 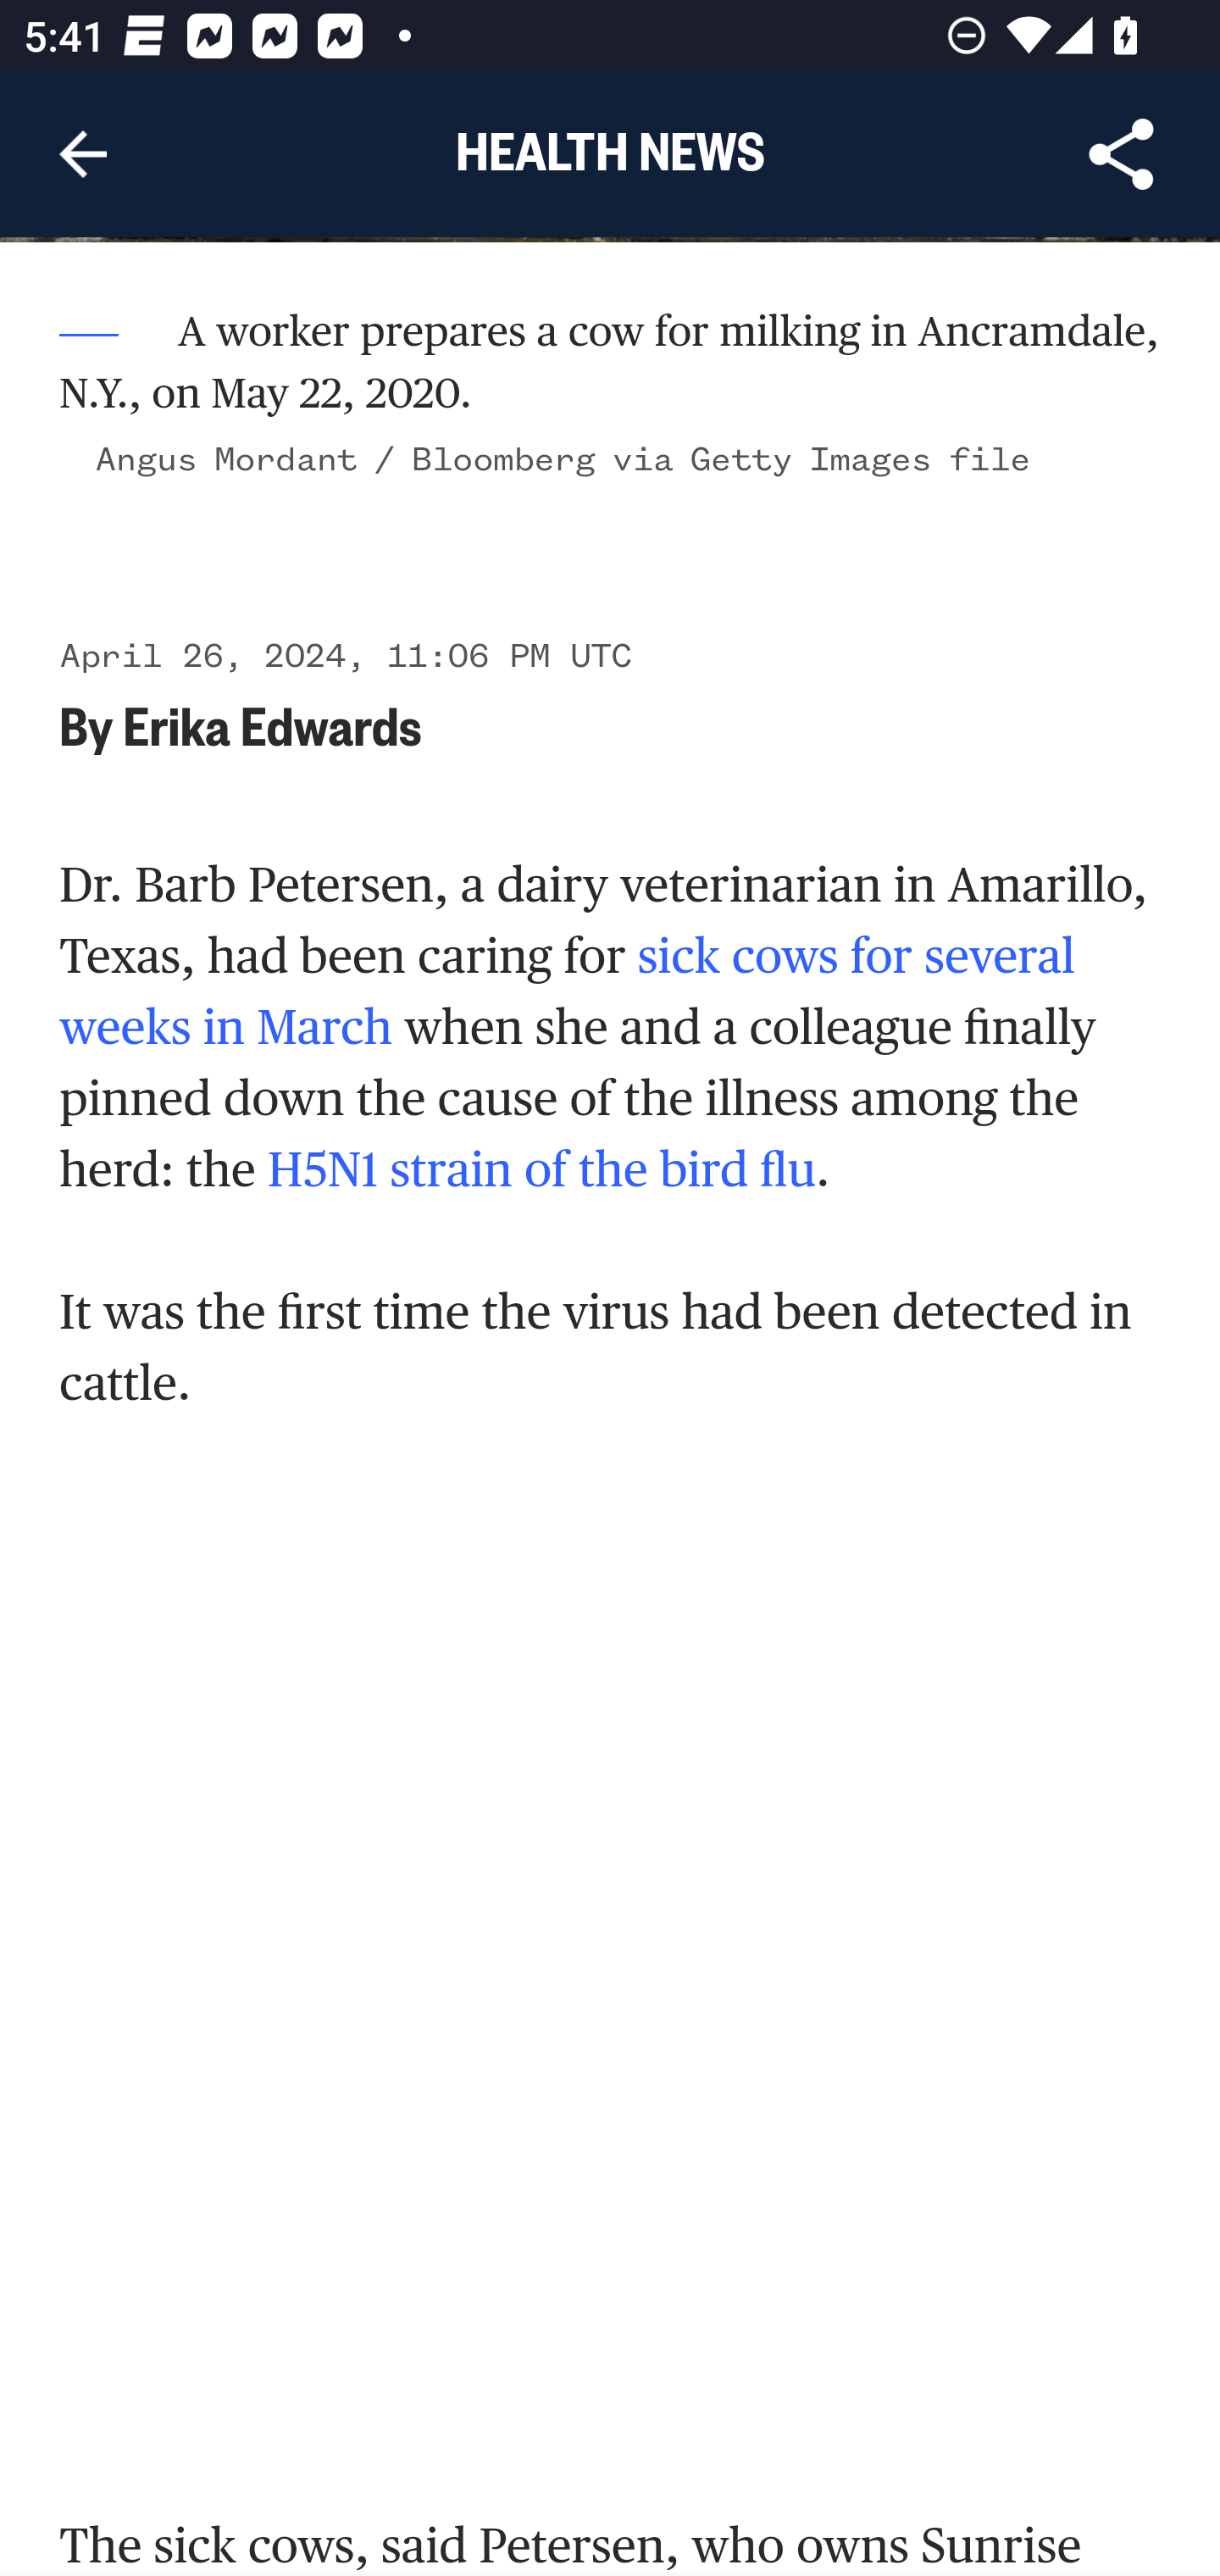 I want to click on Navigate up, so click(x=83, y=154).